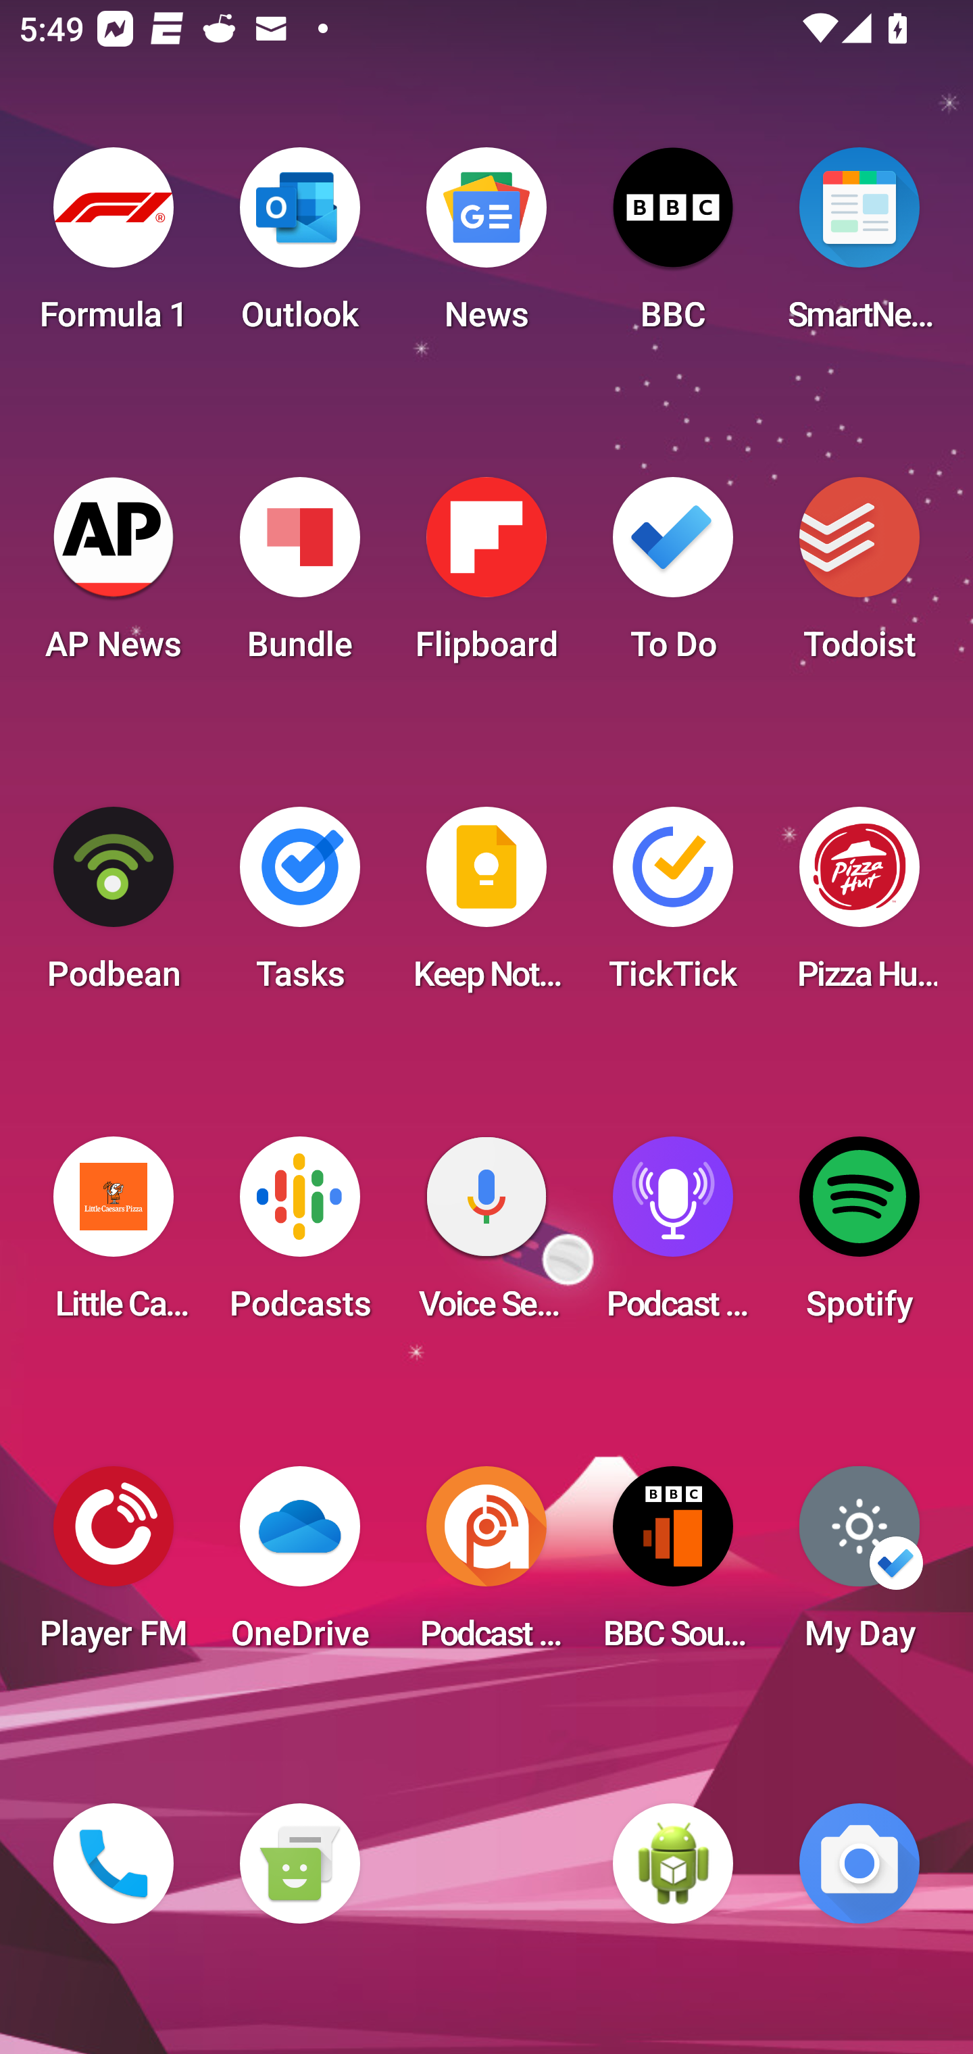 This screenshot has width=973, height=2054. Describe the element at coordinates (859, 1566) in the screenshot. I see `My Day` at that location.